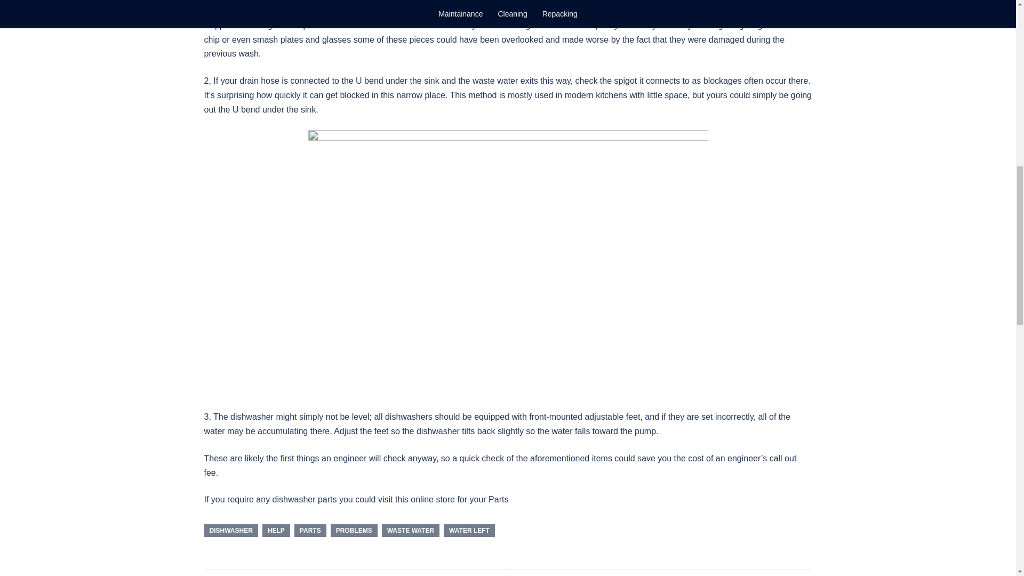  What do you see at coordinates (411, 530) in the screenshot?
I see `WASTE WATER` at bounding box center [411, 530].